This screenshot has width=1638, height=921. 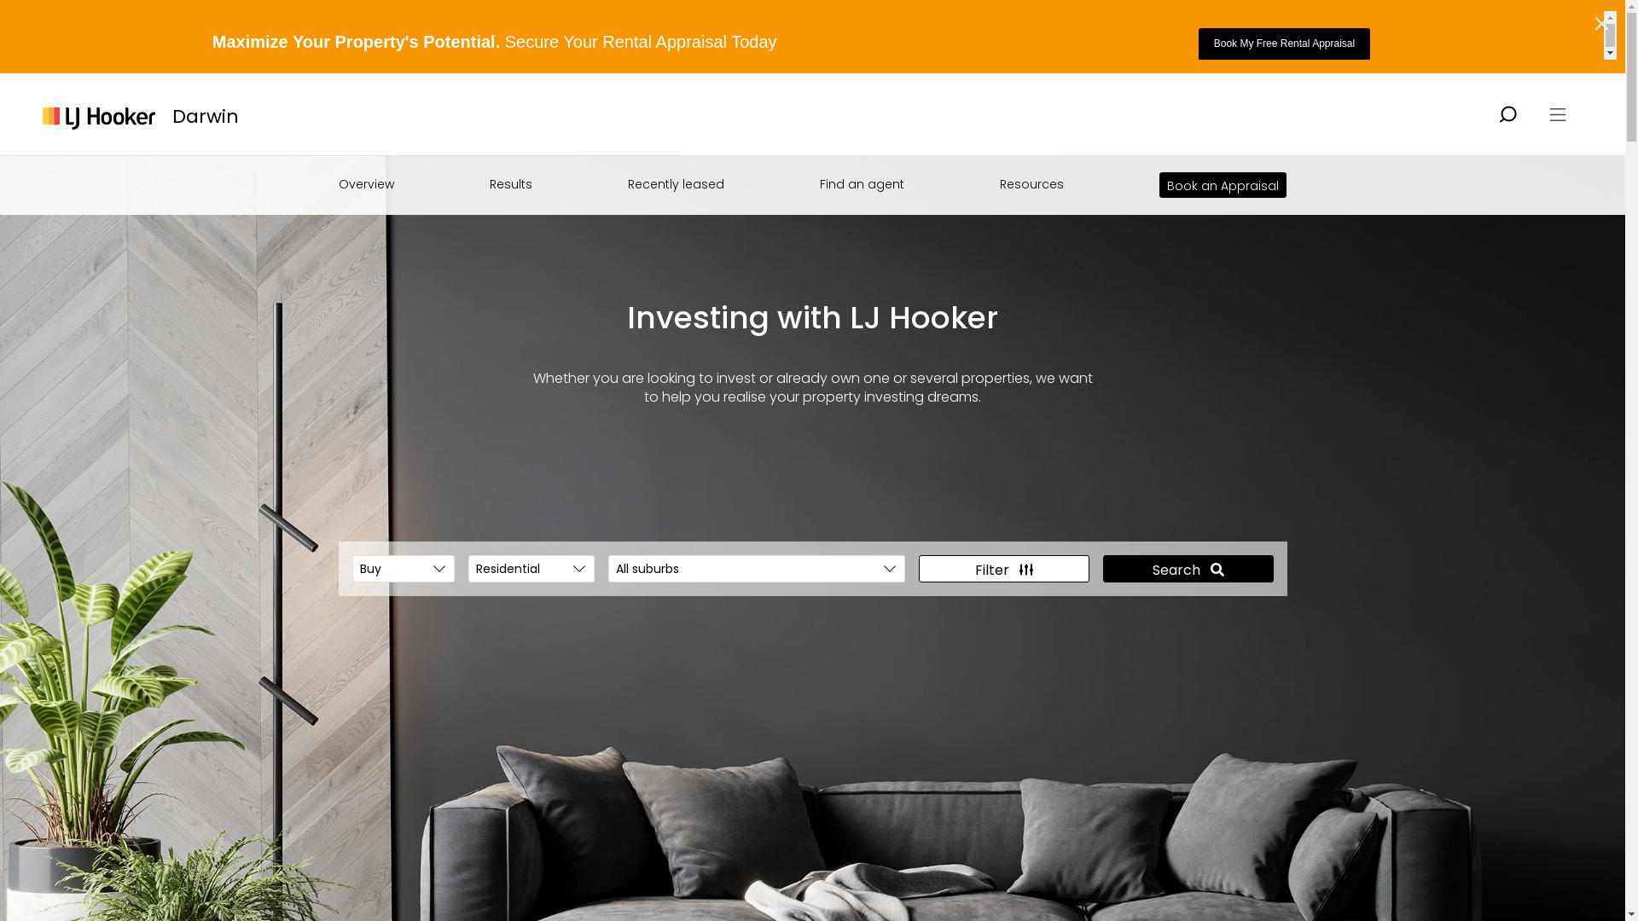 What do you see at coordinates (511, 184) in the screenshot?
I see `Results` at bounding box center [511, 184].